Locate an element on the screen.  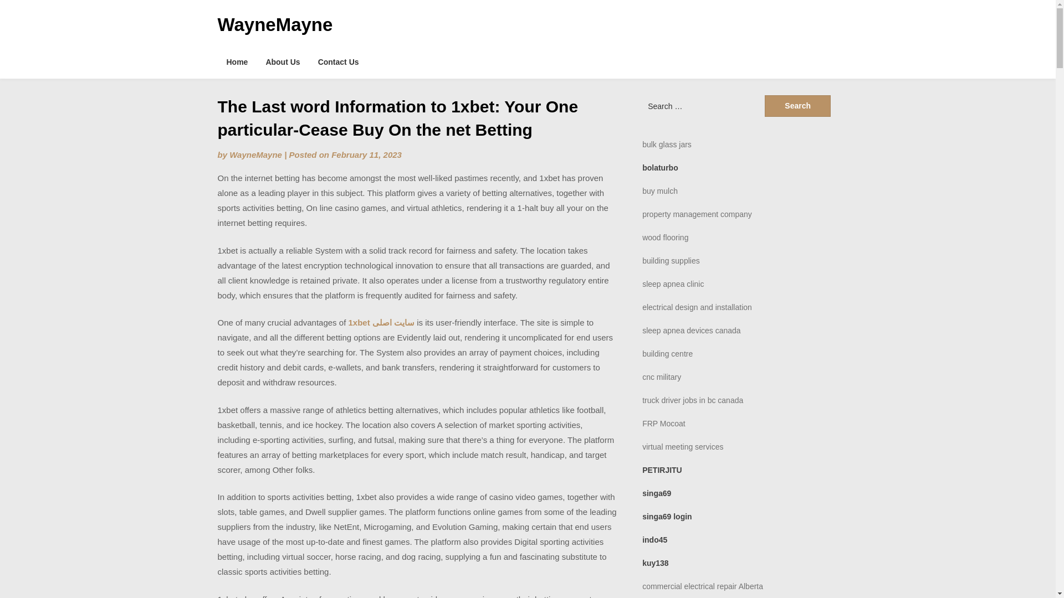
building centre is located at coordinates (667, 353).